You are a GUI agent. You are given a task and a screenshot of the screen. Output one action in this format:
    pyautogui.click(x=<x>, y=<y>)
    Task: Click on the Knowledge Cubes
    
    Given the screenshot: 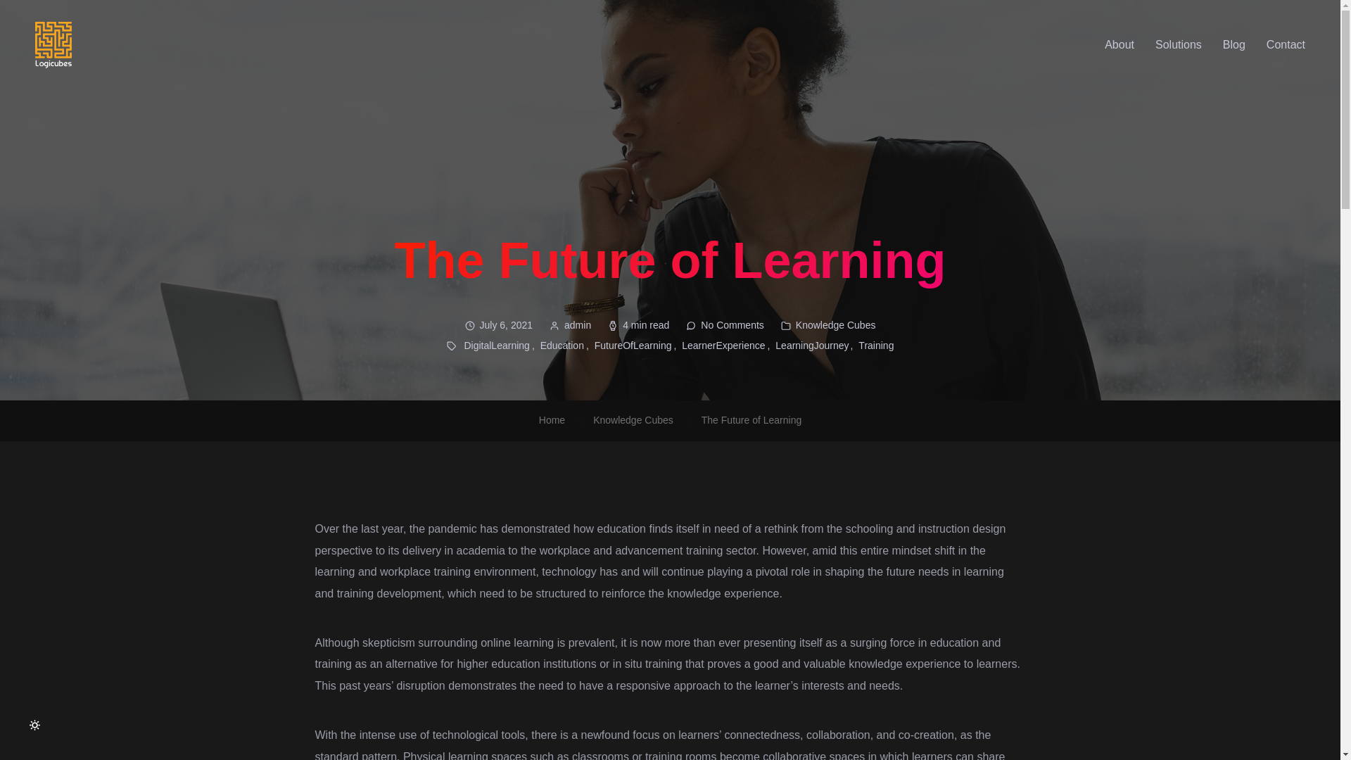 What is the action you would take?
    pyautogui.click(x=835, y=325)
    